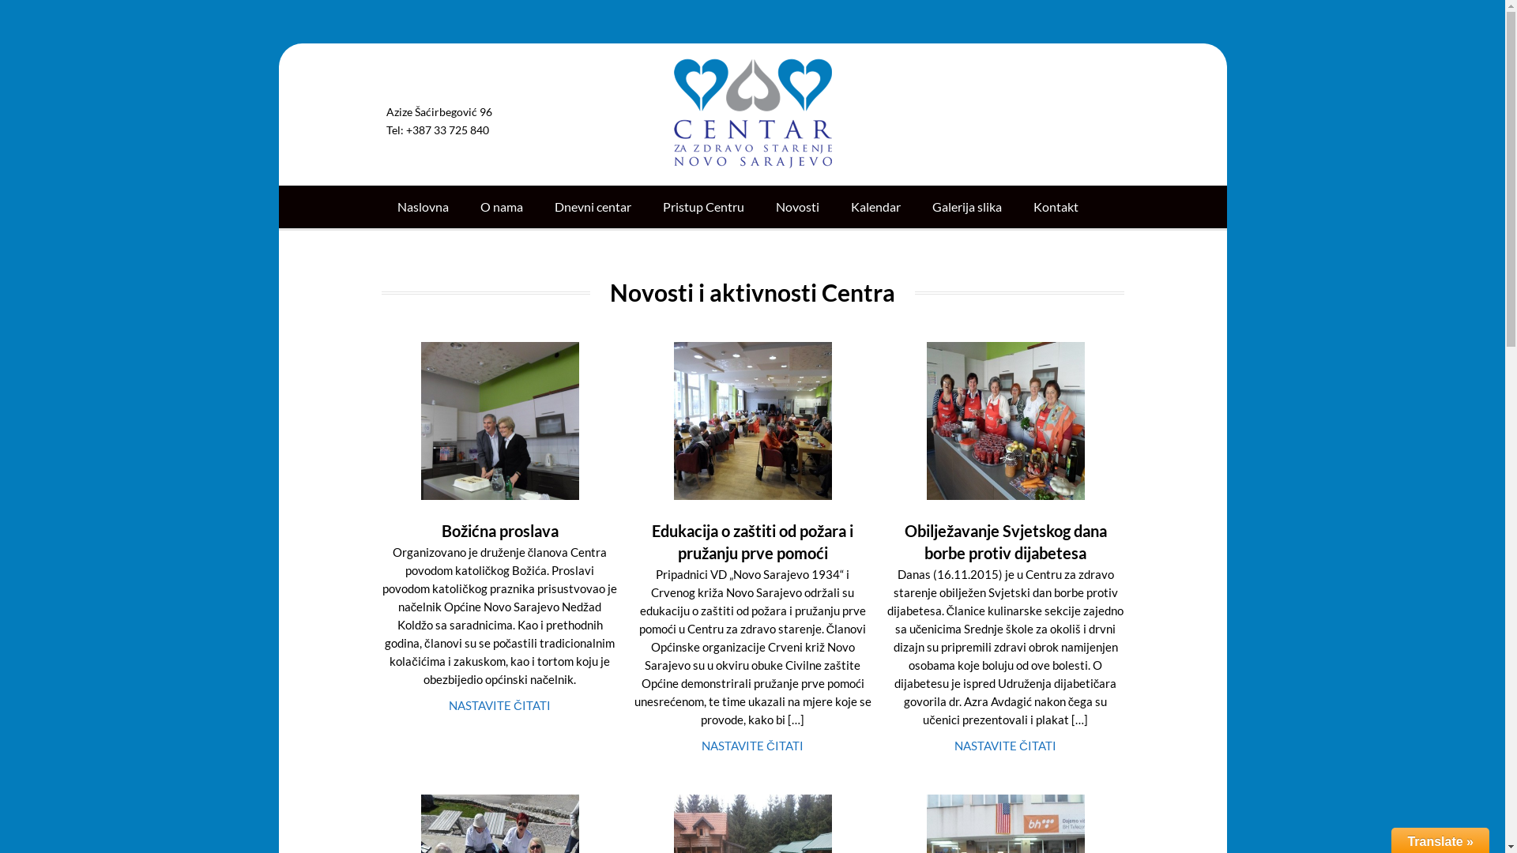 This screenshot has height=853, width=1517. Describe the element at coordinates (967, 207) in the screenshot. I see `Galerija slika` at that location.